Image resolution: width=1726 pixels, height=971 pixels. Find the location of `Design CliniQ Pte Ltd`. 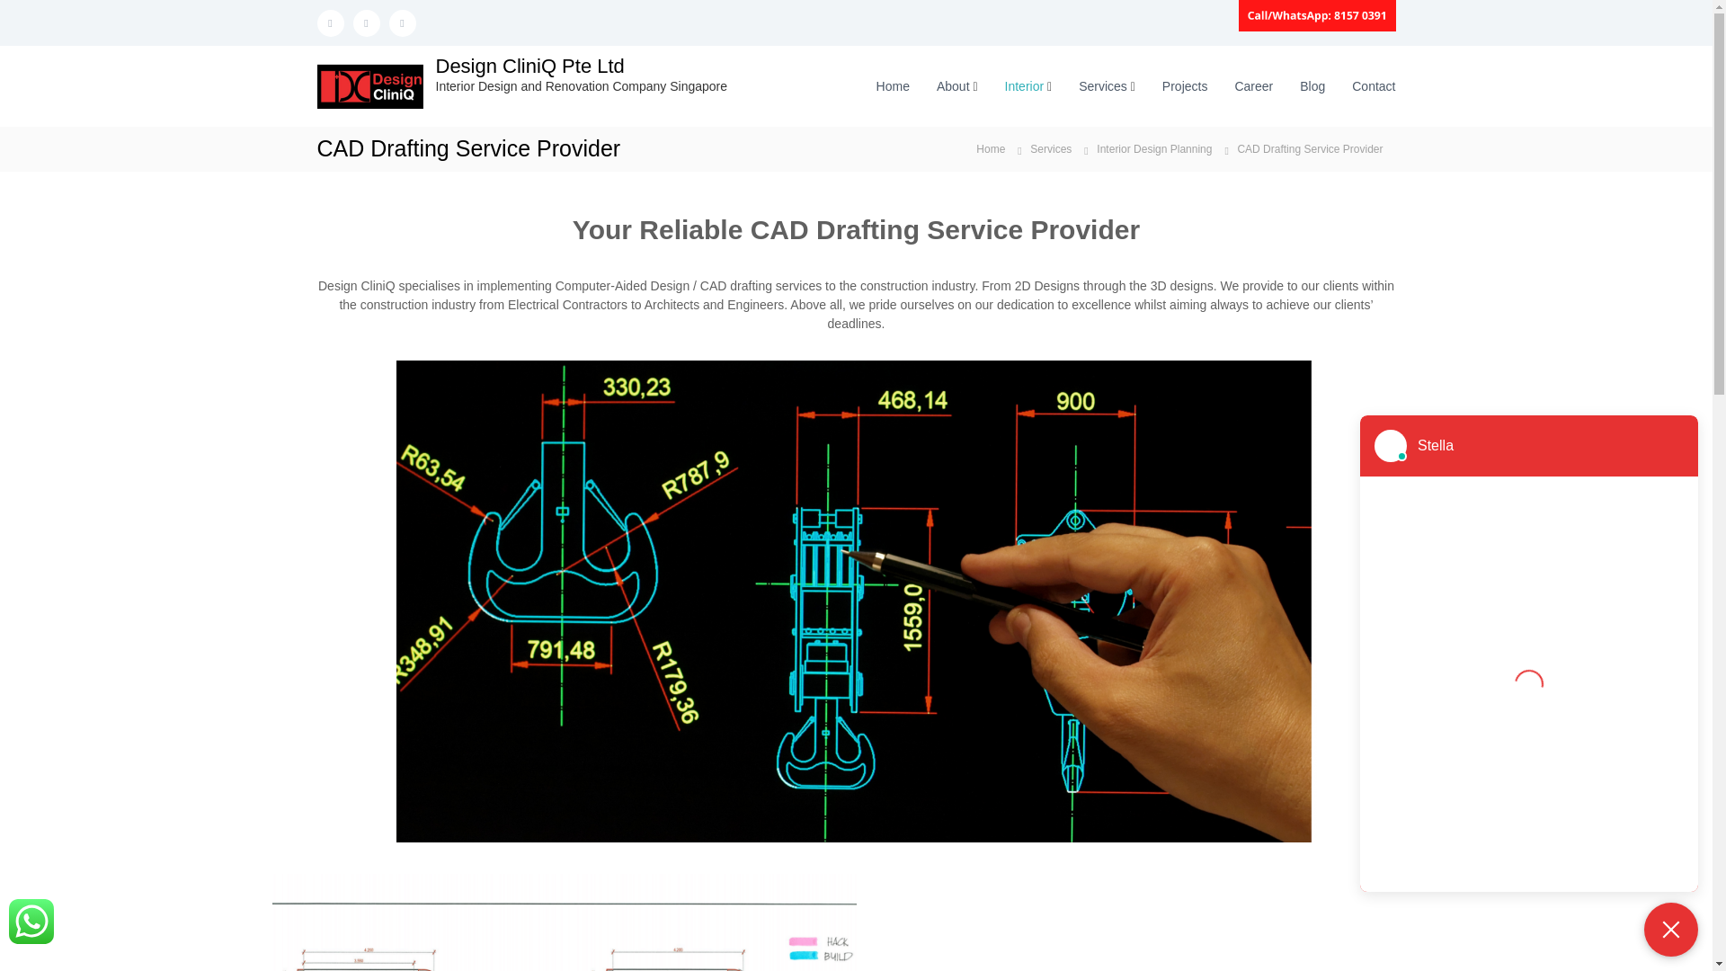

Design CliniQ Pte Ltd is located at coordinates (529, 66).